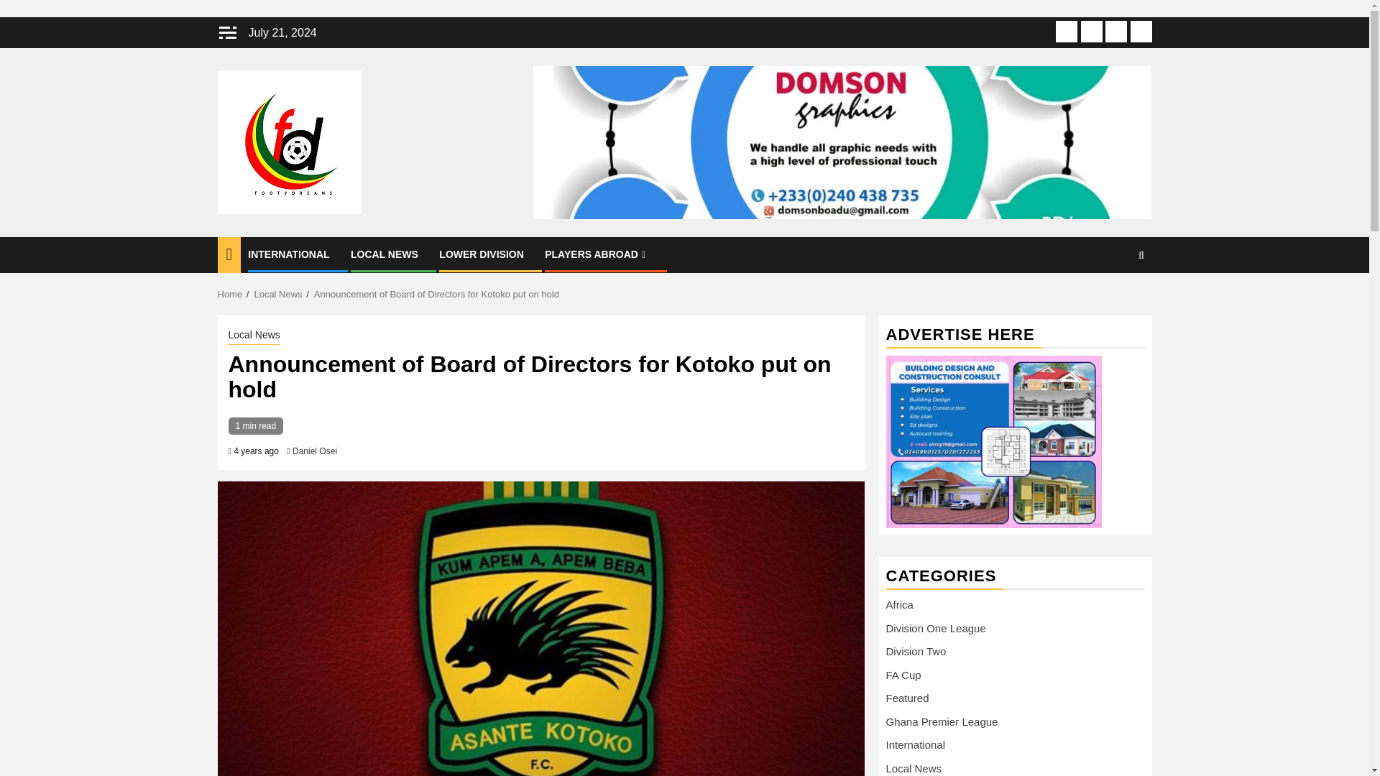 Image resolution: width=1380 pixels, height=776 pixels. I want to click on LOCAL NEWS, so click(384, 254).